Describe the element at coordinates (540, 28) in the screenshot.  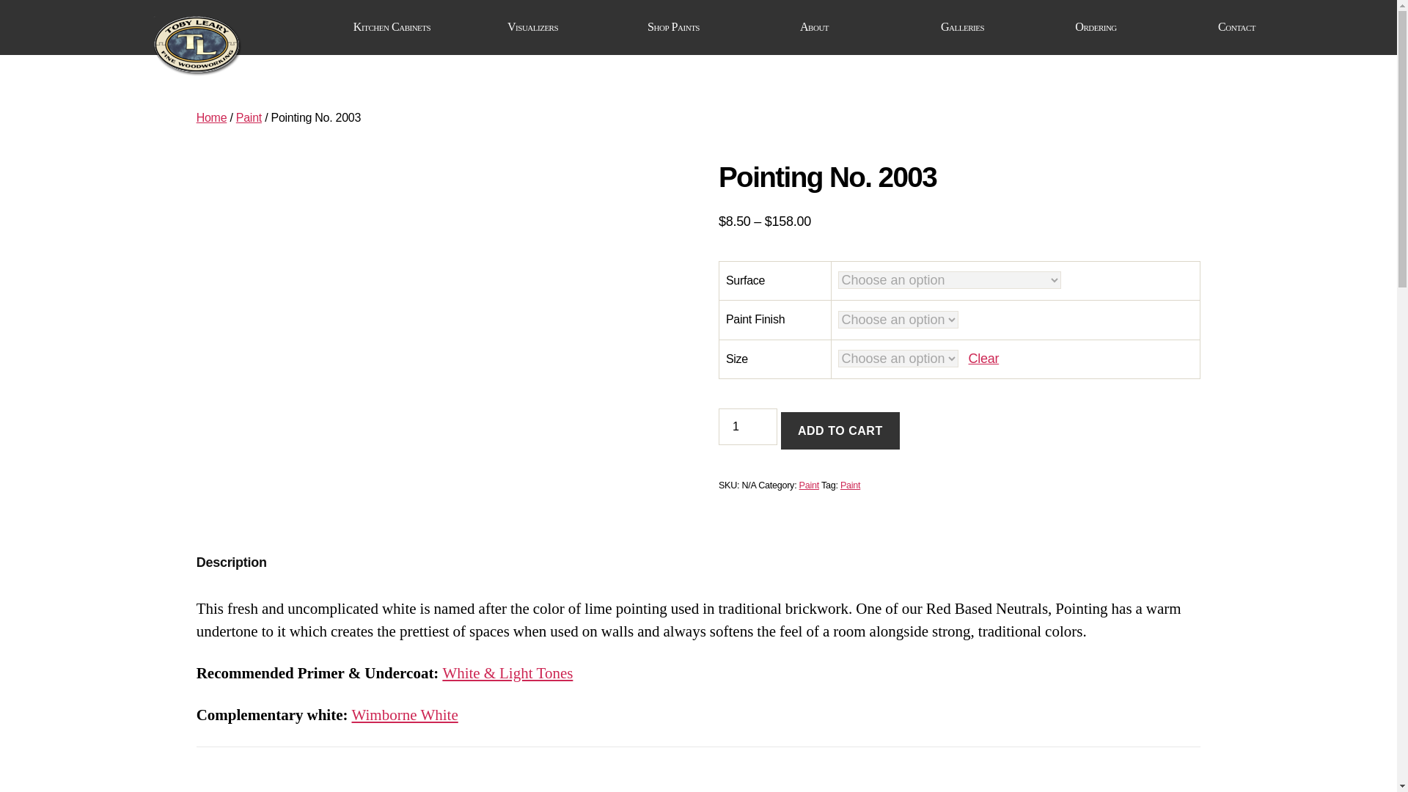
I see `Visualizers` at that location.